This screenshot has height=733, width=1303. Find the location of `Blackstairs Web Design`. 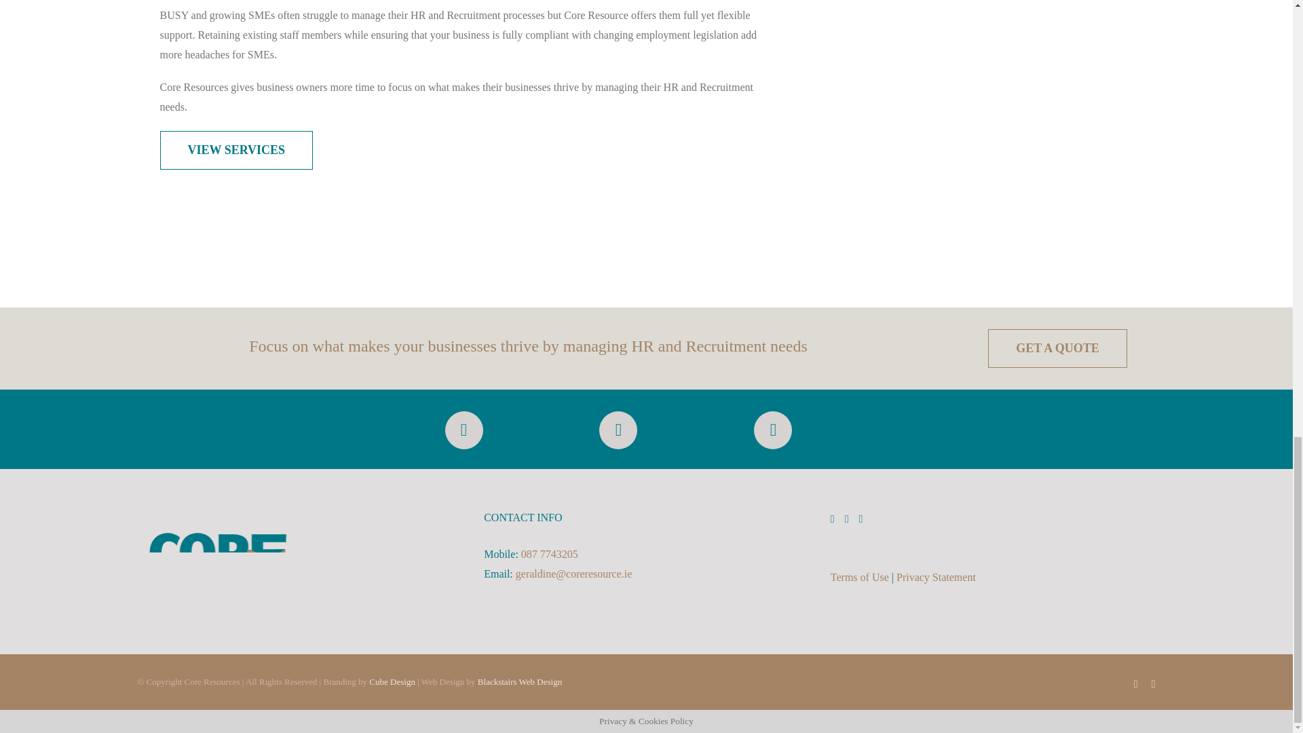

Blackstairs Web Design is located at coordinates (520, 681).